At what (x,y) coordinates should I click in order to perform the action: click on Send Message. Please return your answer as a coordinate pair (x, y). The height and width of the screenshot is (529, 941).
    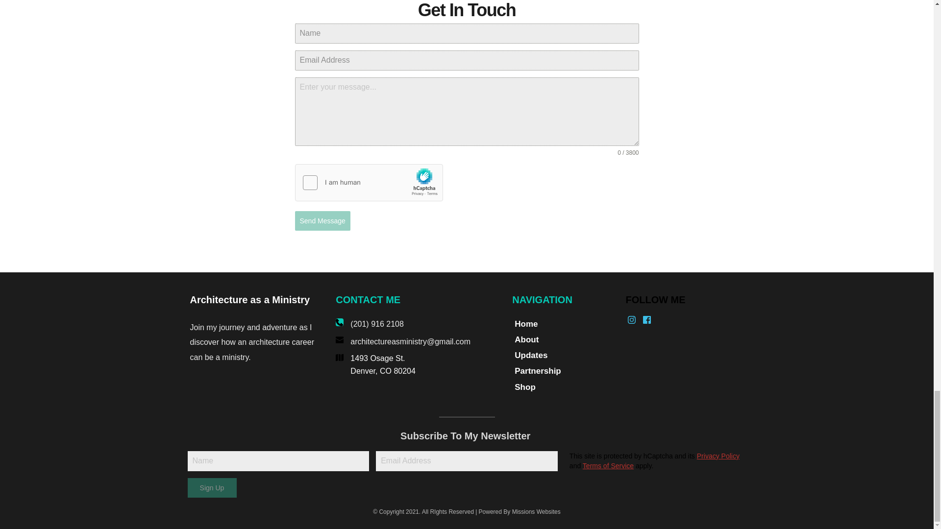
    Looking at the image, I should click on (322, 220).